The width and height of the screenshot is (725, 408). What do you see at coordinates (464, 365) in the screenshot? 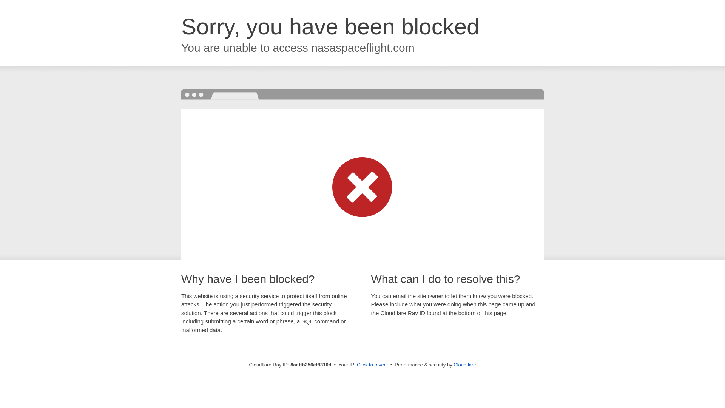
I see `Cloudflare` at bounding box center [464, 365].